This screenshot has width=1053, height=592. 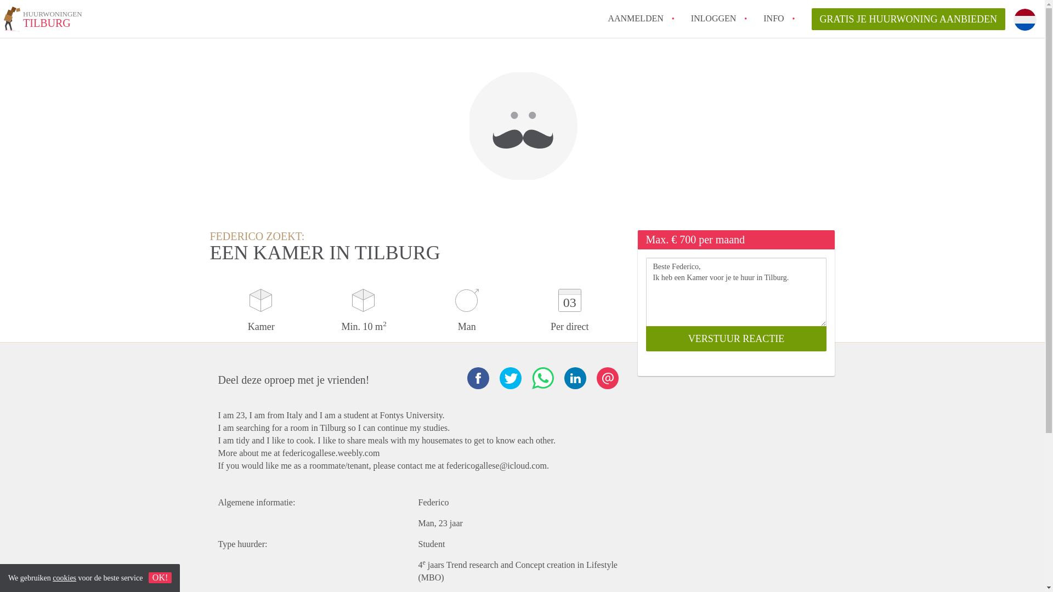 I want to click on OK!, so click(x=574, y=378).